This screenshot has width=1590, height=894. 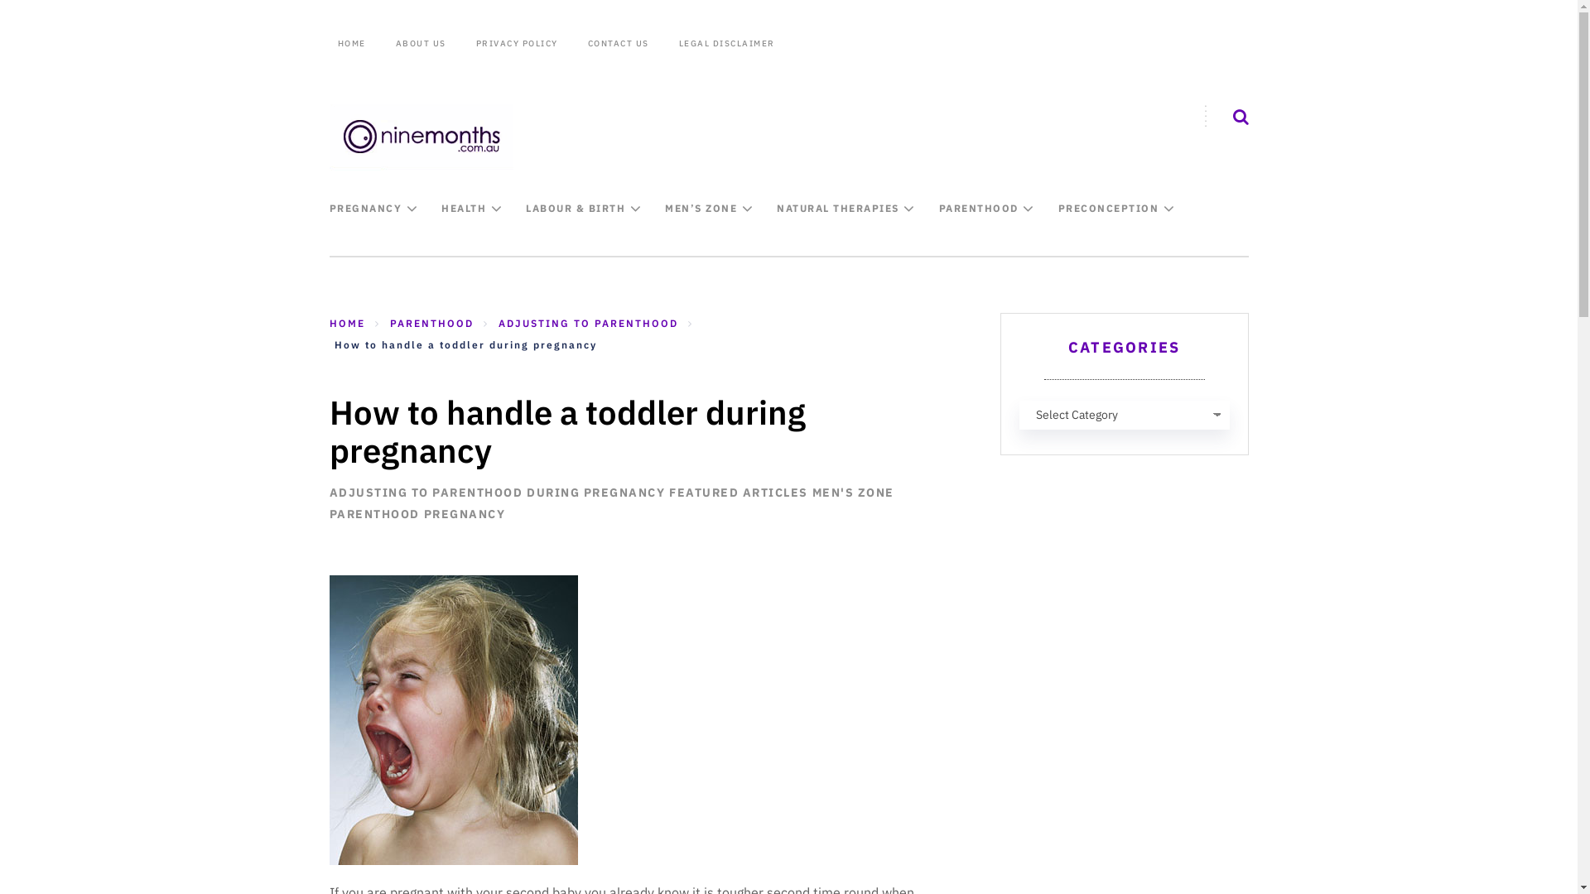 I want to click on PRECONCEPTION, so click(x=1109, y=209).